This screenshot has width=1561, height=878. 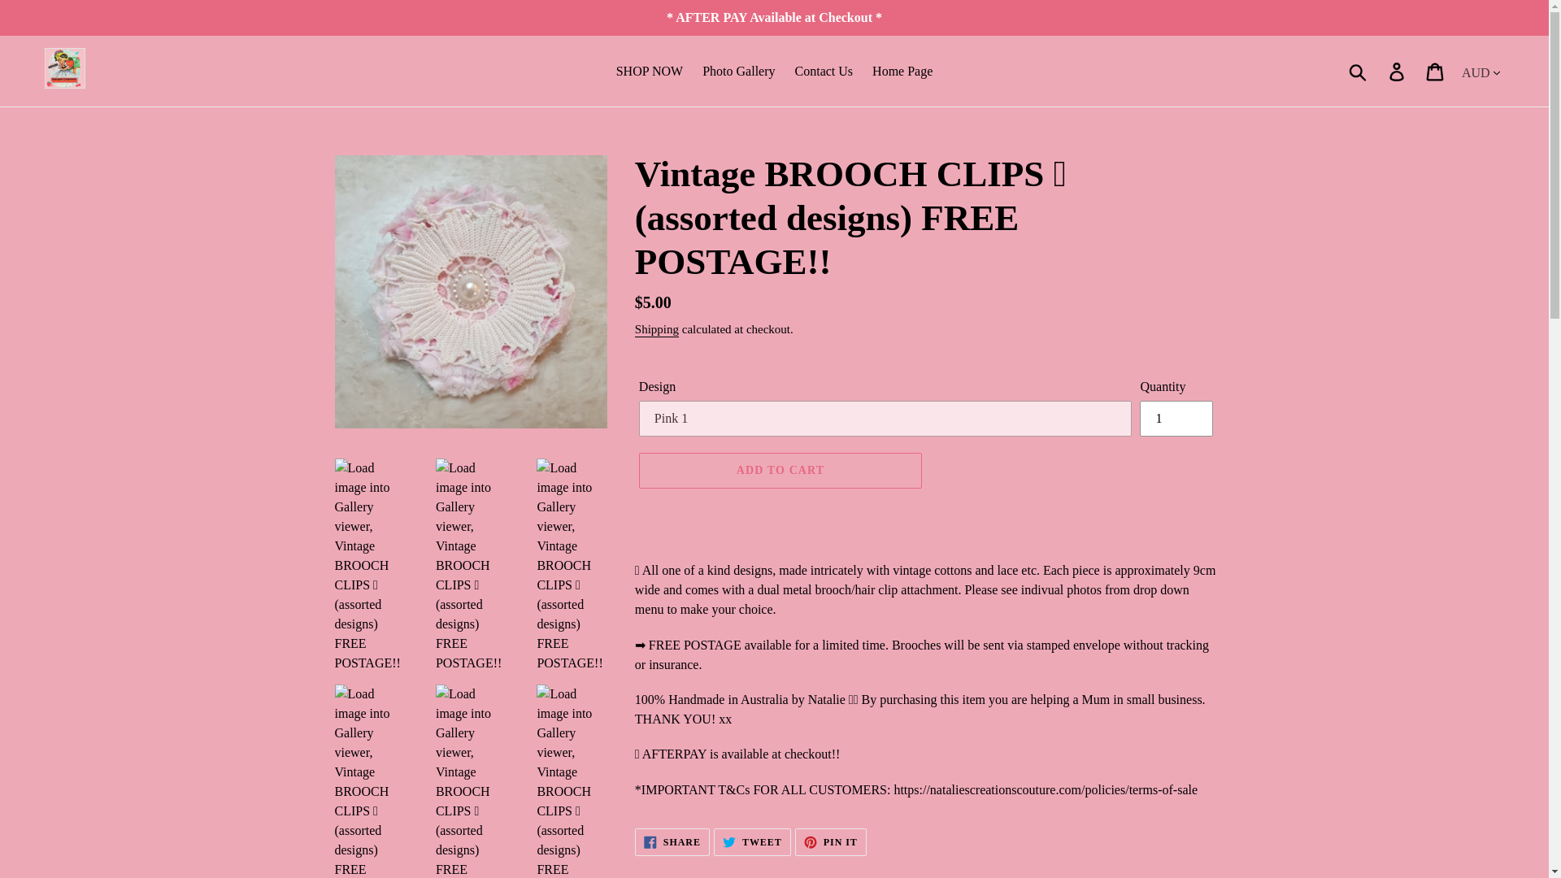 I want to click on Submit, so click(x=1359, y=72).